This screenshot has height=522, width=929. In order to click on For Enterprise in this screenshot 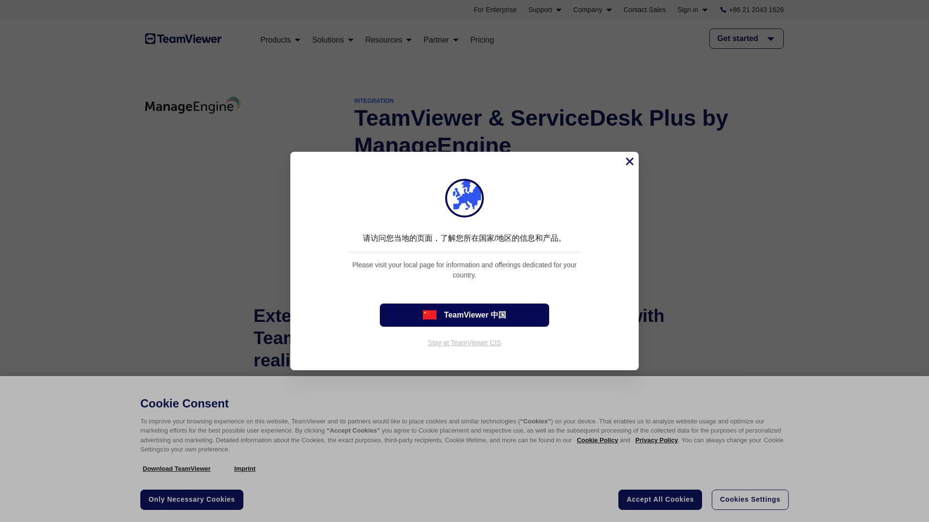, I will do `click(495, 10)`.